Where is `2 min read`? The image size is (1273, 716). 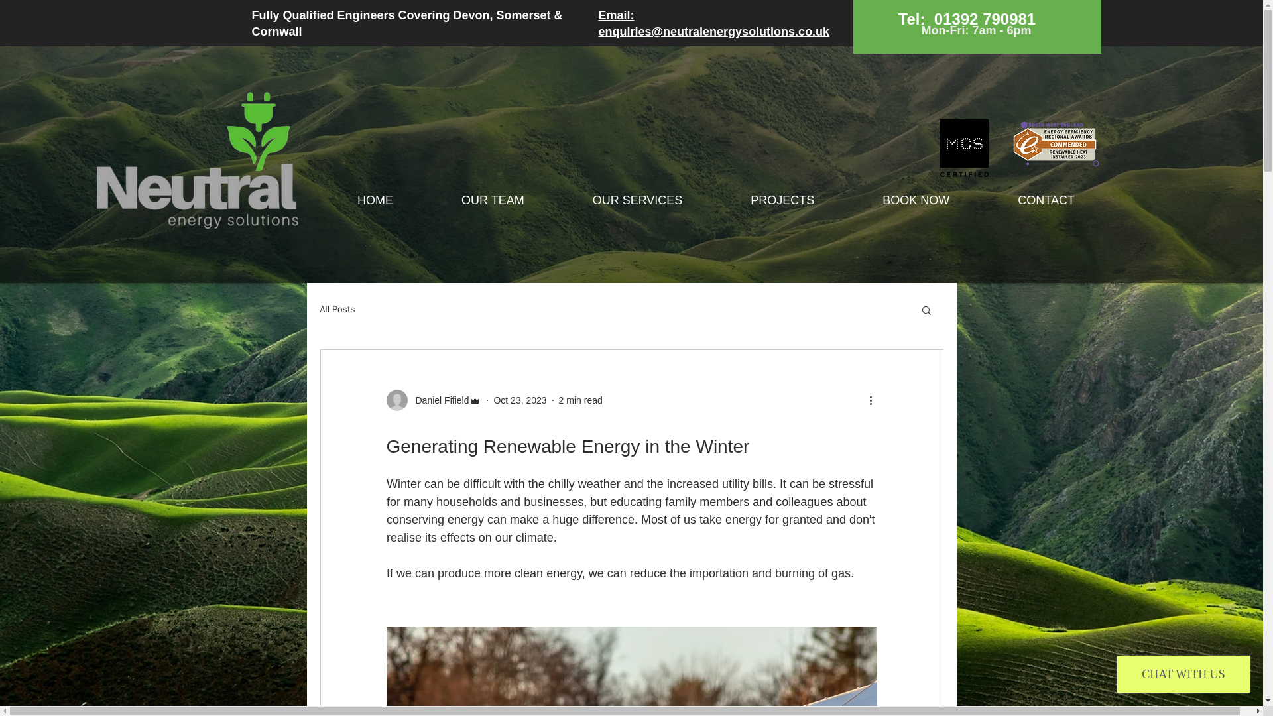
2 min read is located at coordinates (580, 400).